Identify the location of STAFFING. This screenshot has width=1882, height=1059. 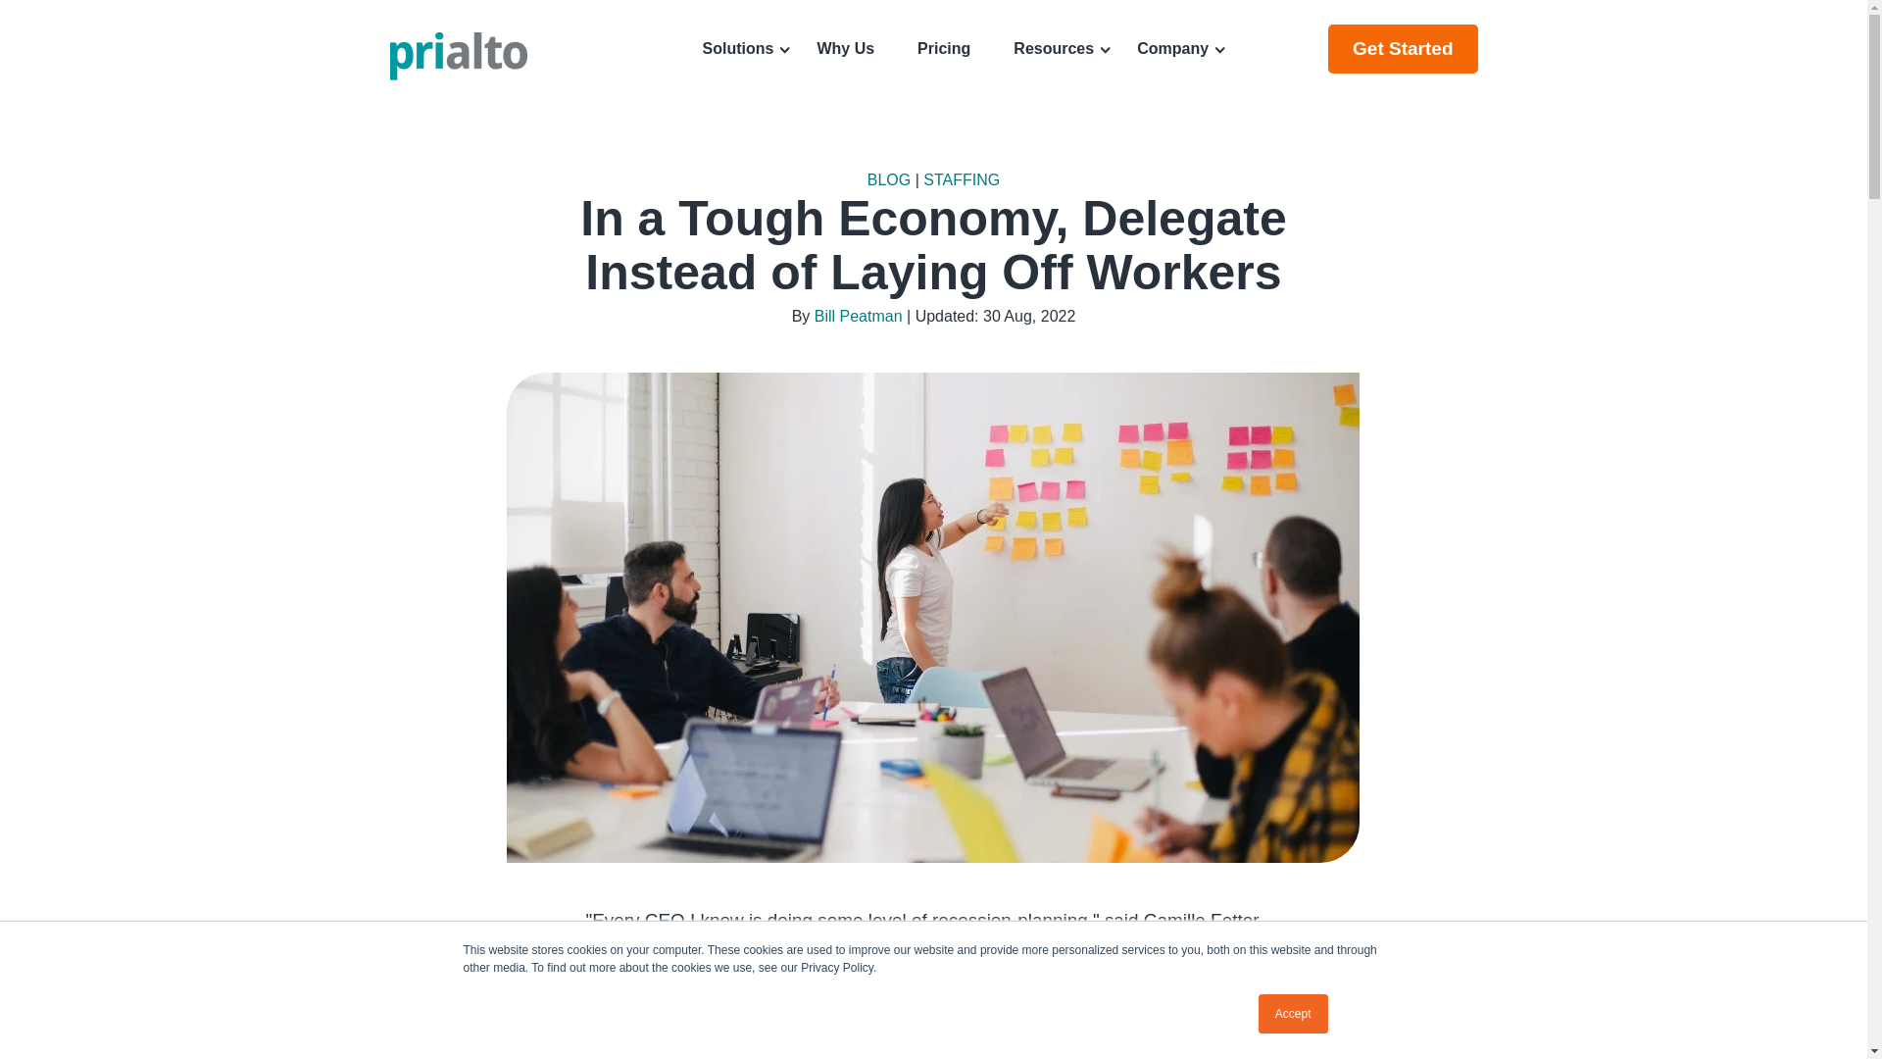
(961, 179).